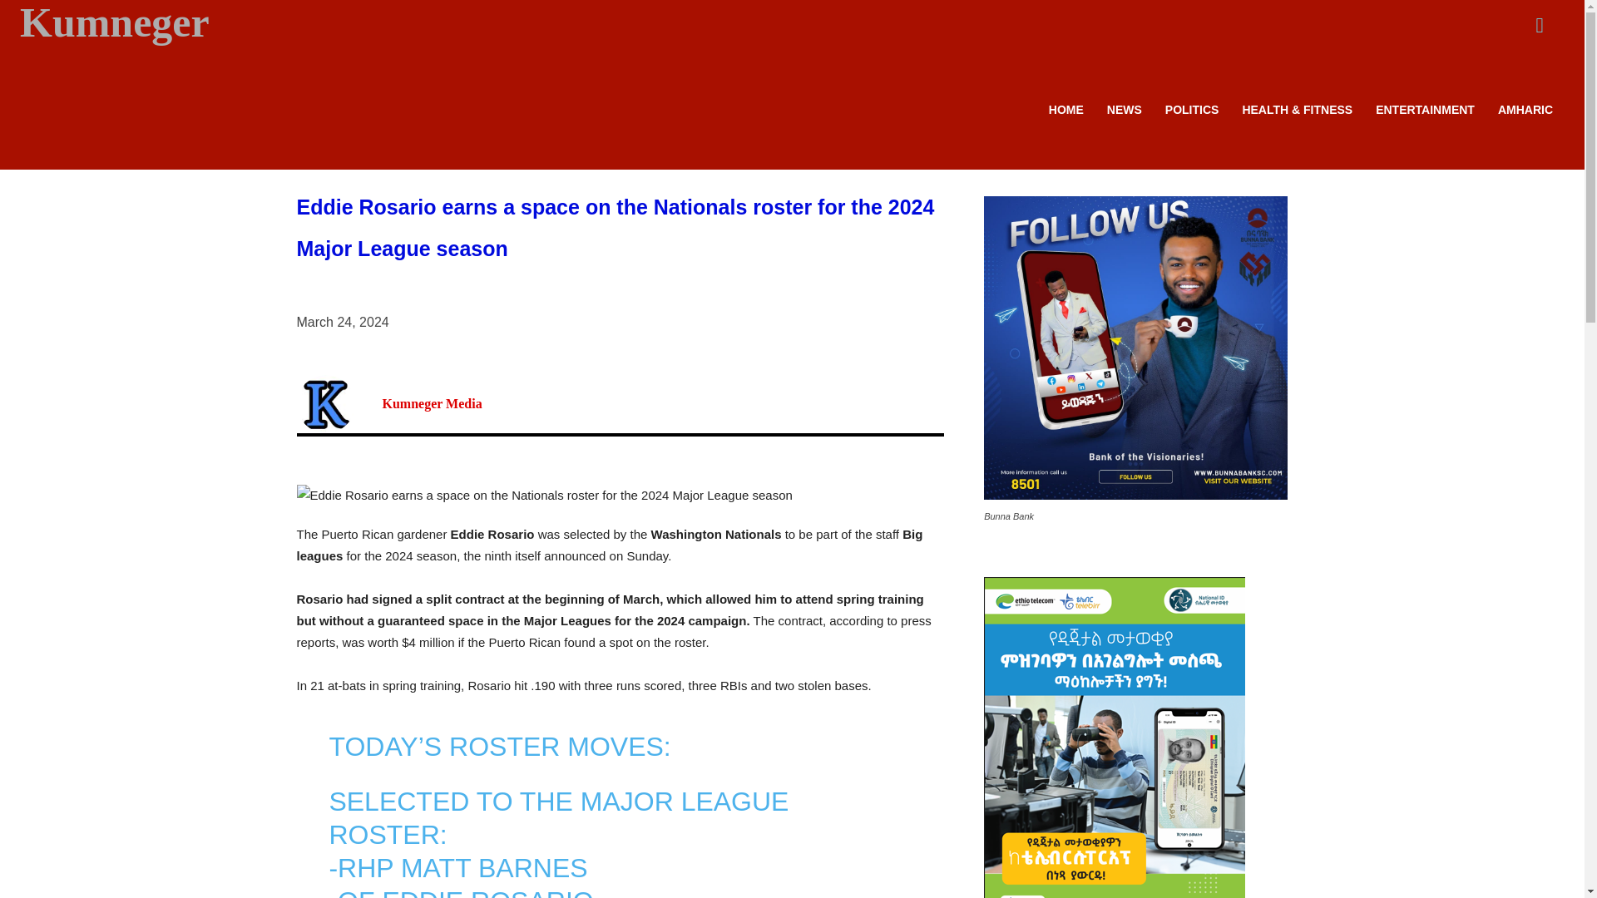 The width and height of the screenshot is (1597, 898). What do you see at coordinates (338, 404) in the screenshot?
I see `Kumneger Media` at bounding box center [338, 404].